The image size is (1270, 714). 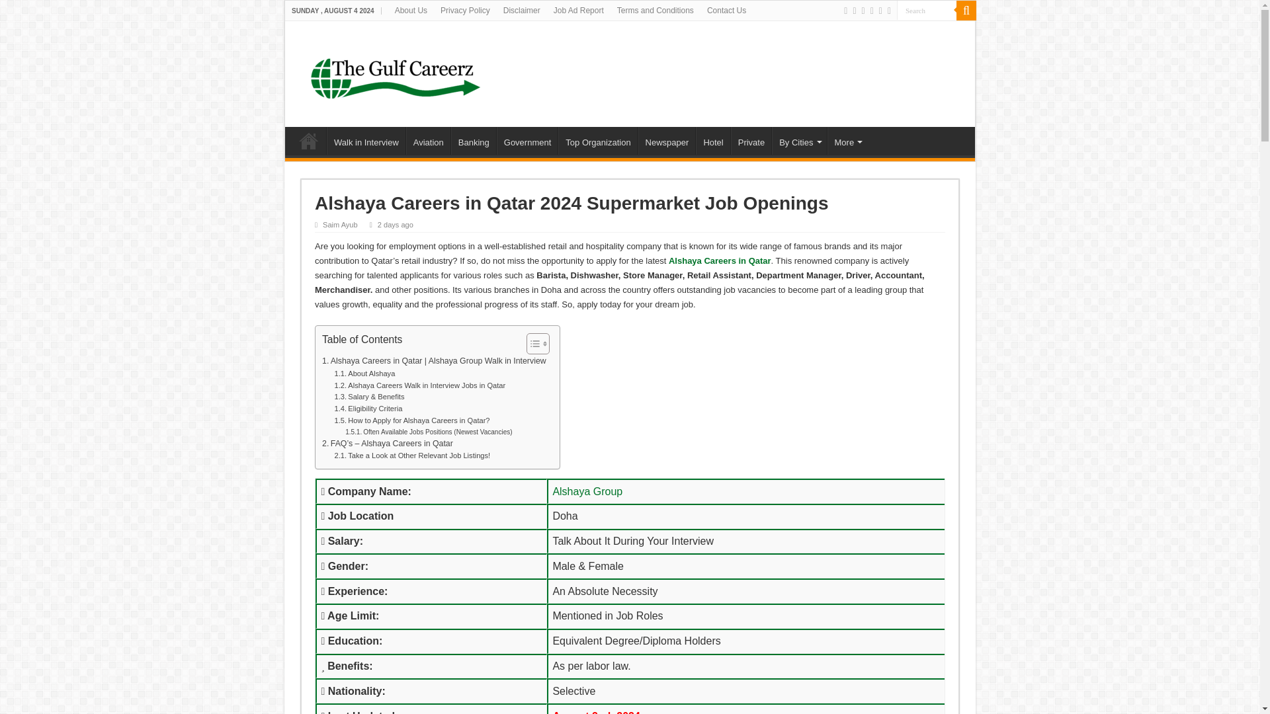 What do you see at coordinates (751, 141) in the screenshot?
I see `Private` at bounding box center [751, 141].